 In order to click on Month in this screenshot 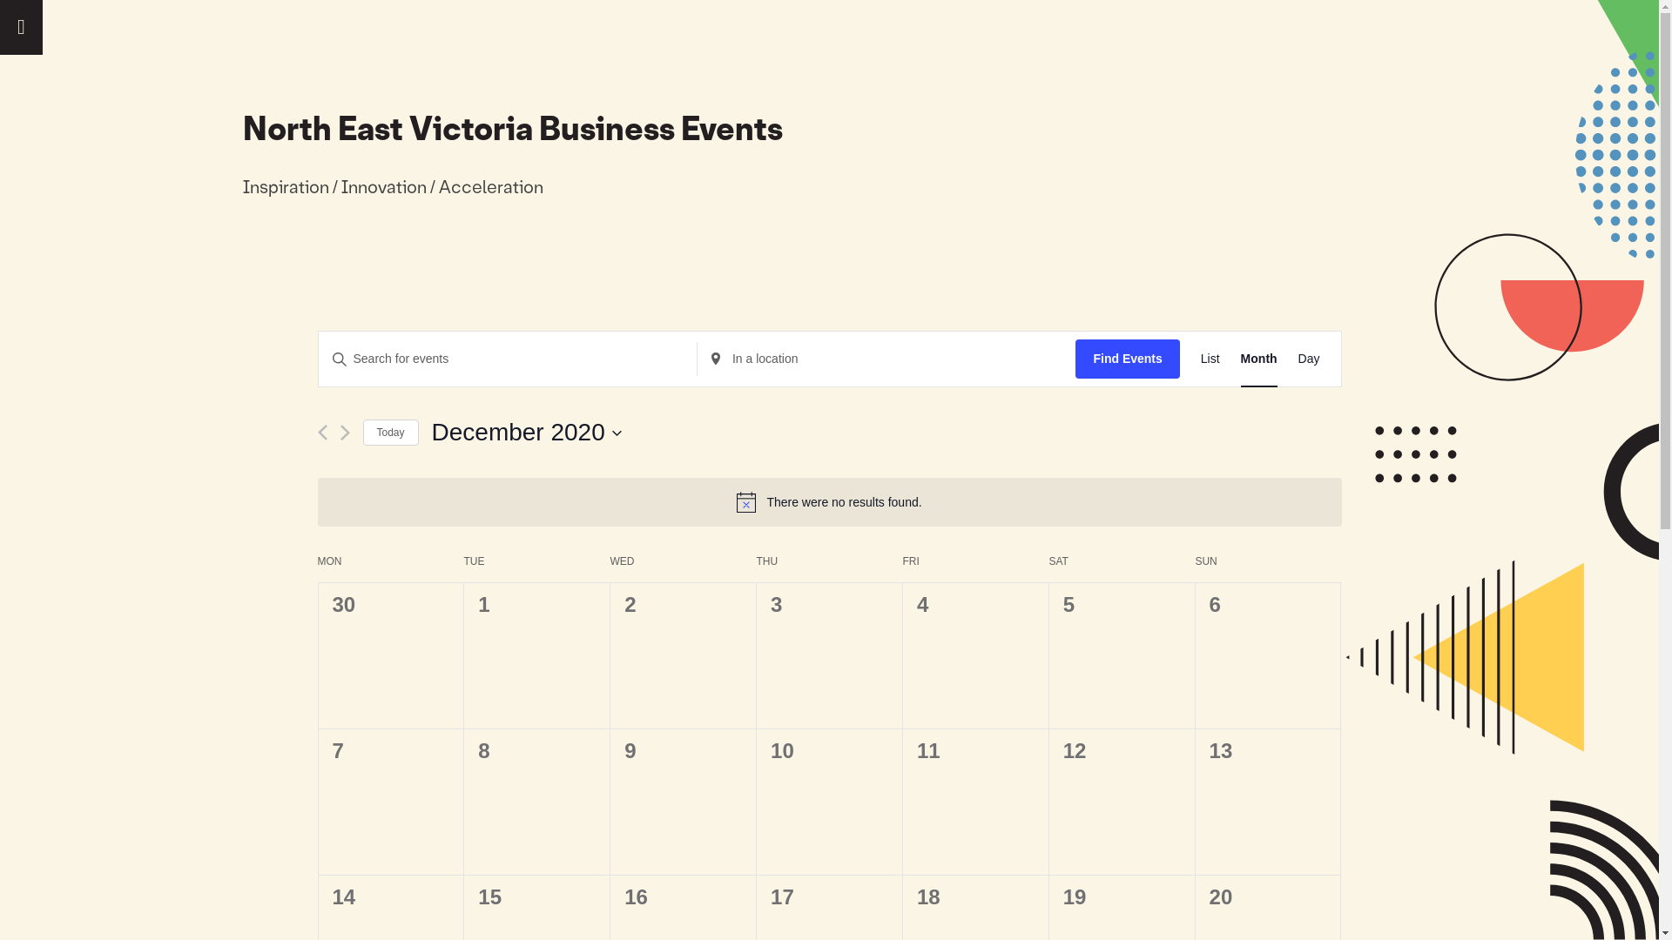, I will do `click(1259, 359)`.